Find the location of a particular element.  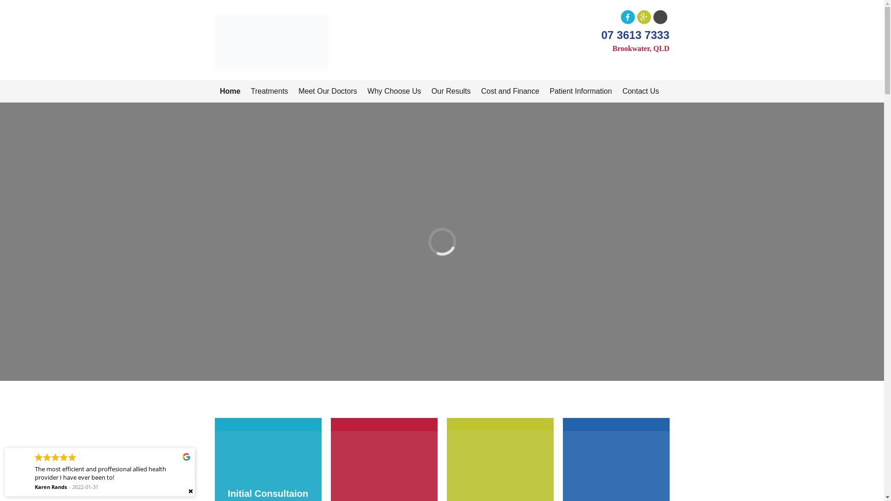

Why Choose Us is located at coordinates (394, 91).